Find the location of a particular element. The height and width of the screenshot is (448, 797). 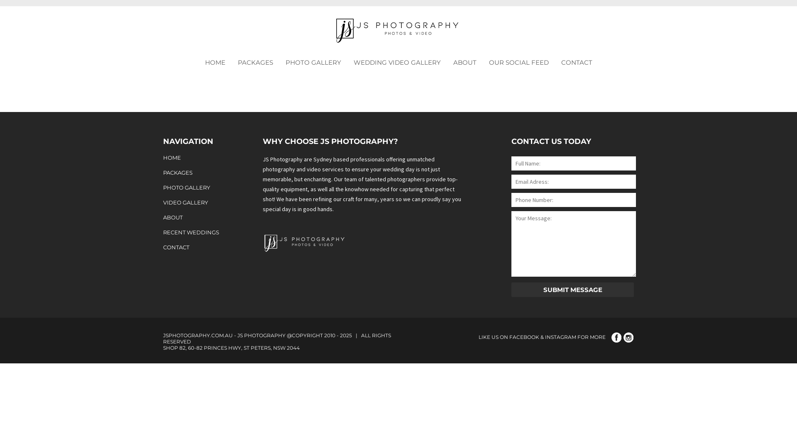

VIDEO GALLERY is located at coordinates (196, 202).